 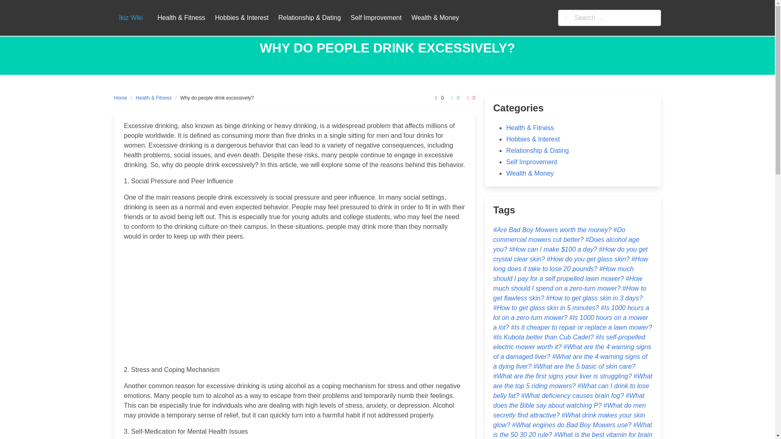 What do you see at coordinates (376, 17) in the screenshot?
I see `Self Improvement` at bounding box center [376, 17].